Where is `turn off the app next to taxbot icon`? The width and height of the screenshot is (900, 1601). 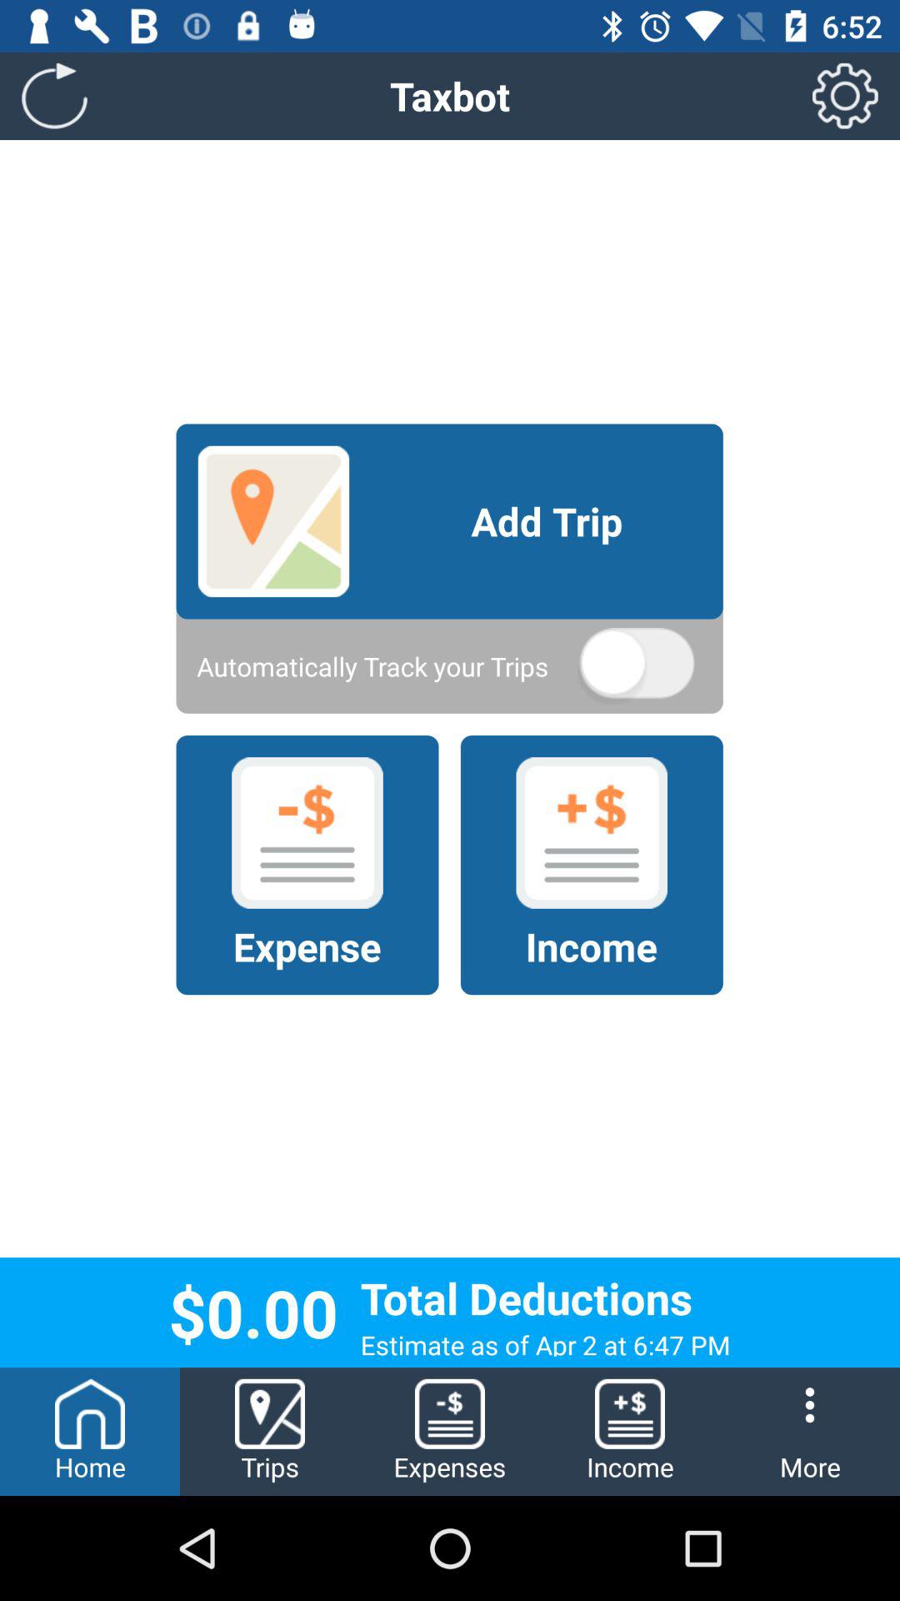
turn off the app next to taxbot icon is located at coordinates (55, 95).